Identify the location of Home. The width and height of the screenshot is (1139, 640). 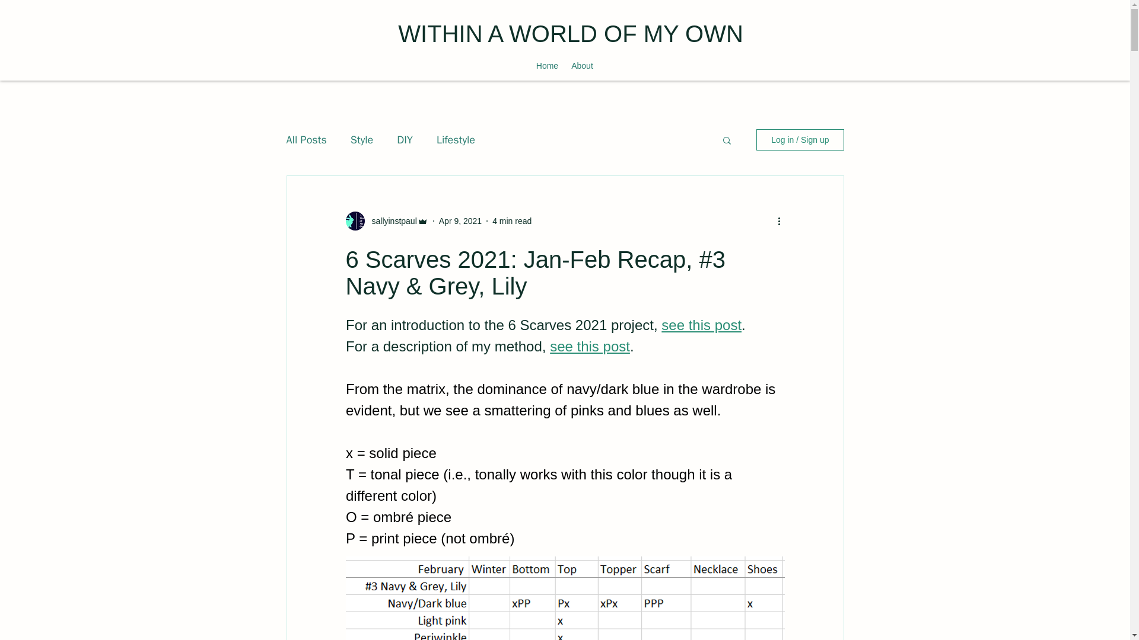
(546, 65).